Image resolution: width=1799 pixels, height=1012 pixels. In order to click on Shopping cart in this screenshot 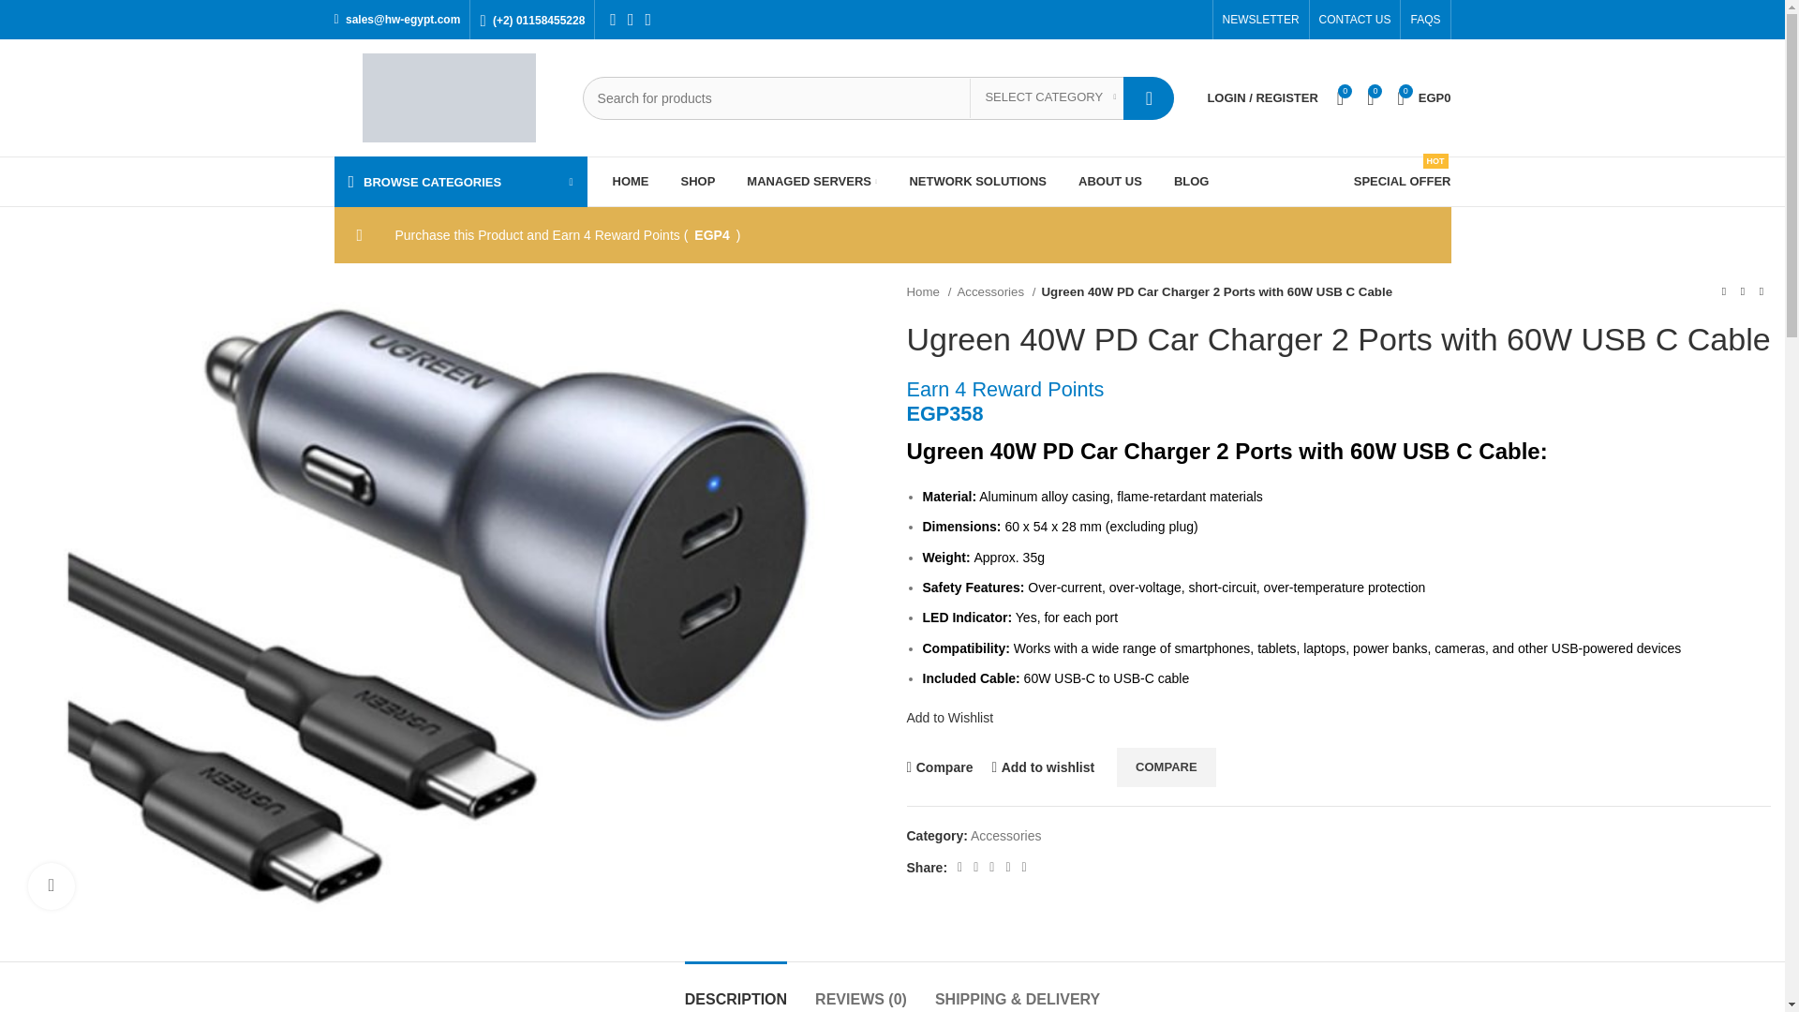, I will do `click(1422, 97)`.